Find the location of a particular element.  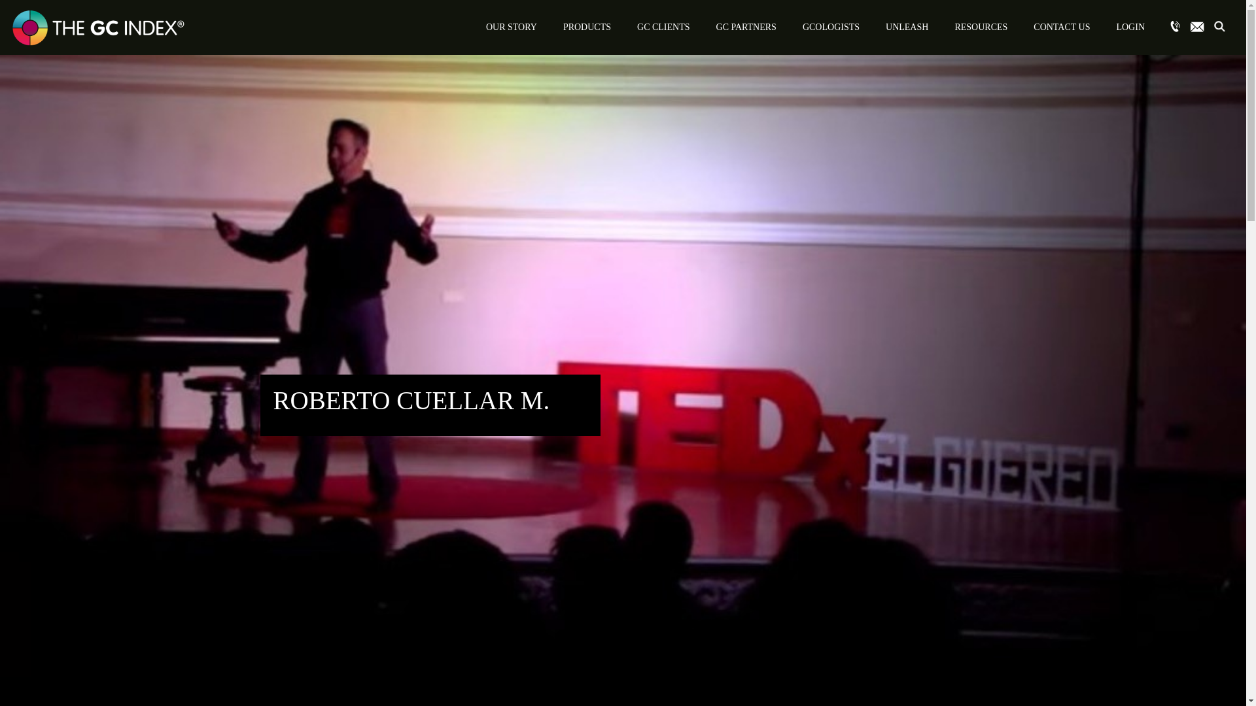

GC CLIENTS is located at coordinates (663, 27).